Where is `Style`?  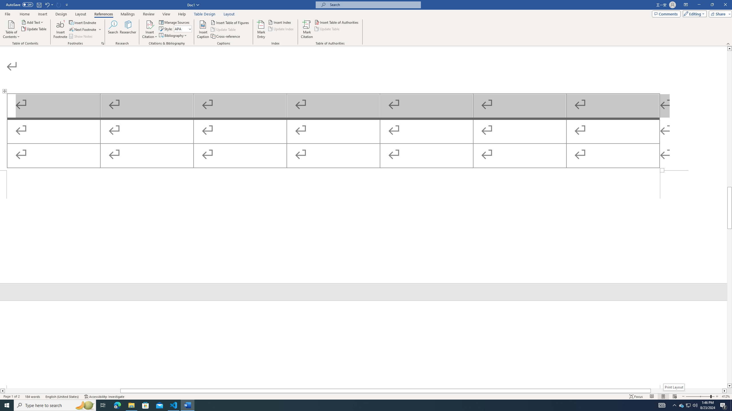 Style is located at coordinates (181, 29).